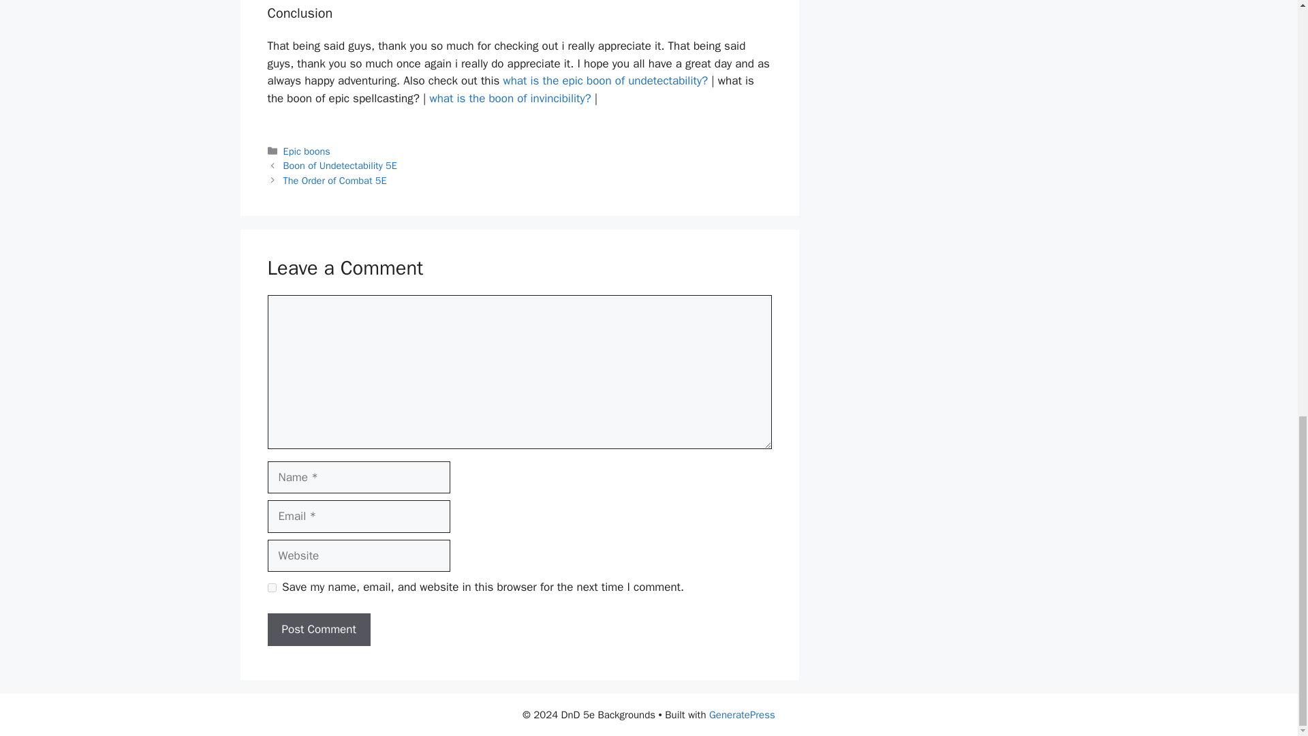 The height and width of the screenshot is (736, 1308). What do you see at coordinates (341, 165) in the screenshot?
I see `Boon of Undetectability 5E` at bounding box center [341, 165].